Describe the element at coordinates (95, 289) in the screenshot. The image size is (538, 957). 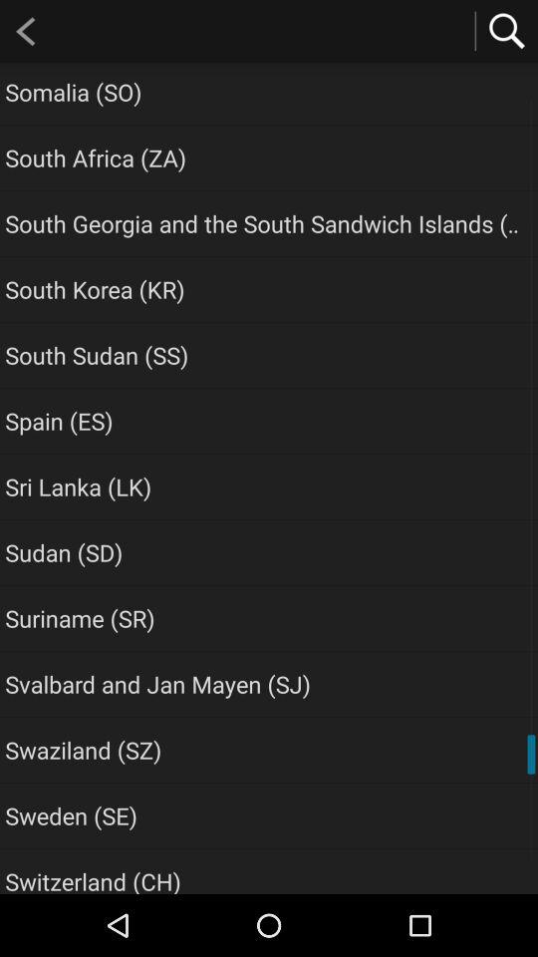
I see `open the item below south georgia and item` at that location.